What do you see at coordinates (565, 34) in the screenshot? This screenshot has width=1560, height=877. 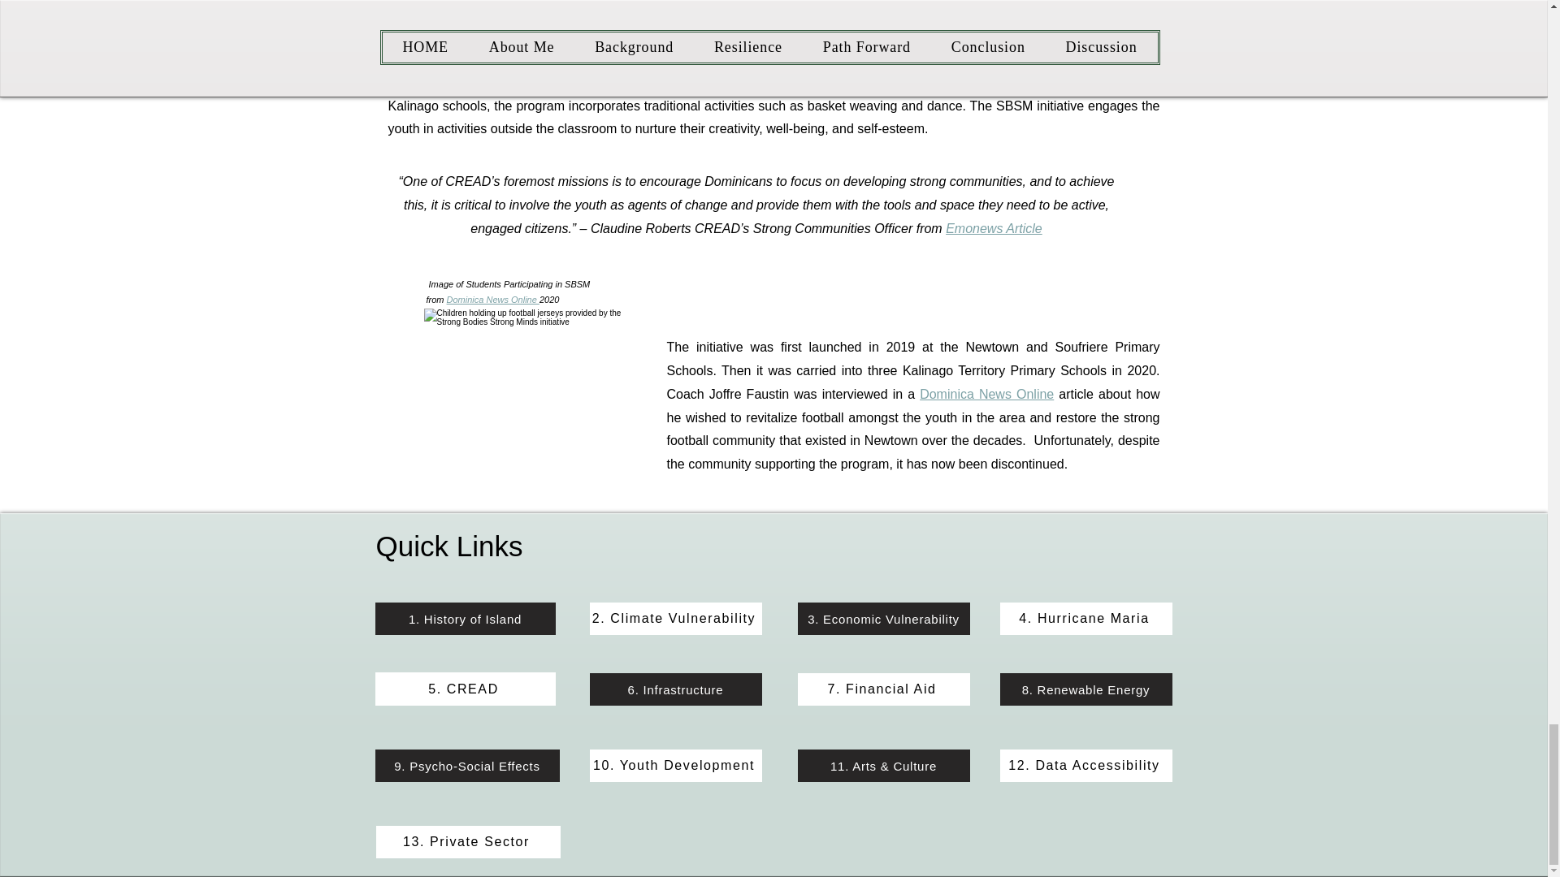 I see `Emonews` at bounding box center [565, 34].